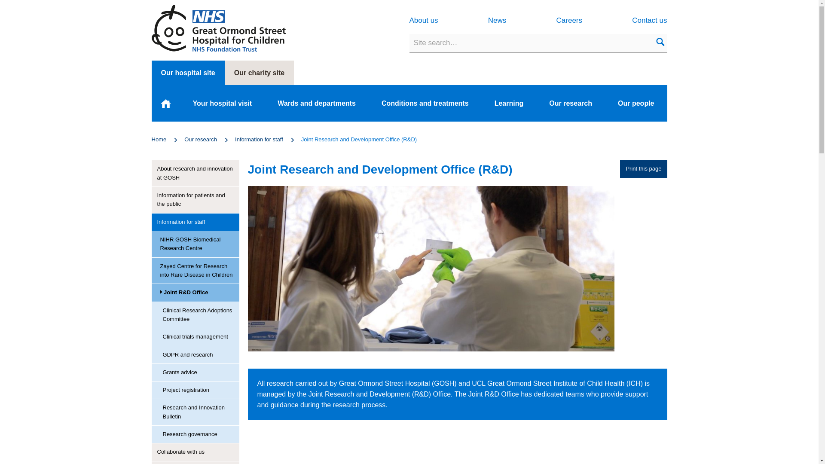 Image resolution: width=825 pixels, height=464 pixels. What do you see at coordinates (569, 21) in the screenshot?
I see `Careers` at bounding box center [569, 21].